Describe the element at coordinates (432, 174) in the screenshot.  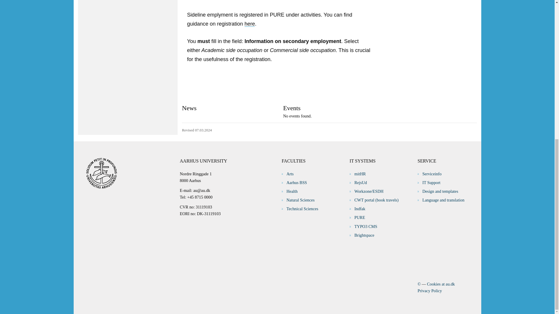
I see `Serviceinfo` at that location.